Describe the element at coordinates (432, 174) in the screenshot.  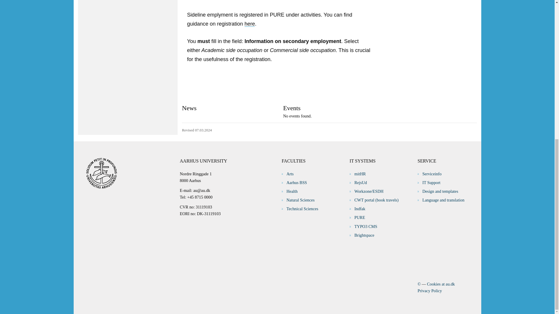
I see `Serviceinfo` at that location.